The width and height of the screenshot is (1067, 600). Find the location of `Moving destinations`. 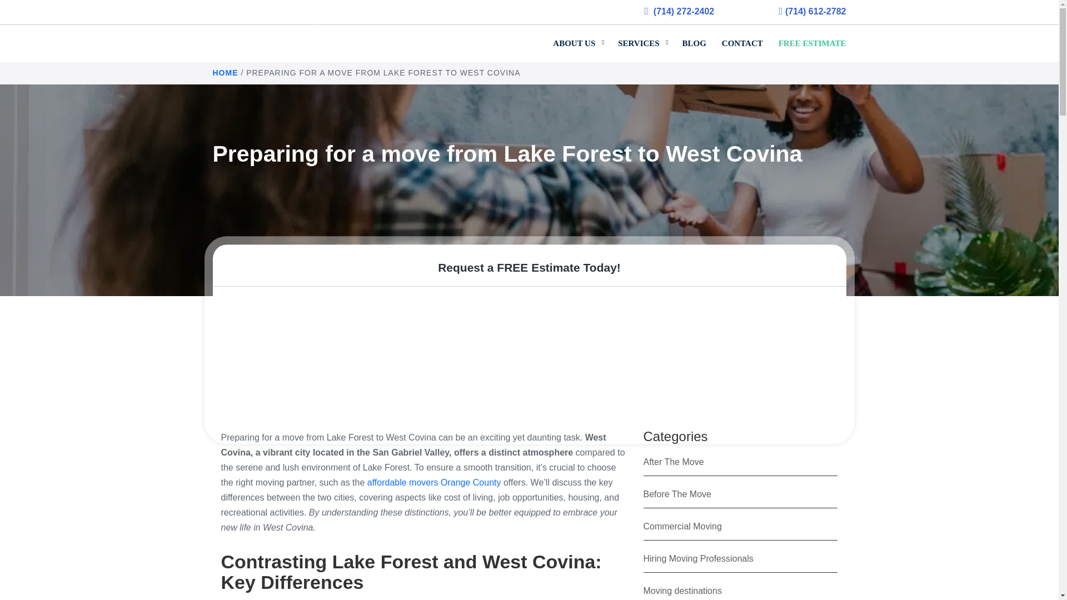

Moving destinations is located at coordinates (682, 591).